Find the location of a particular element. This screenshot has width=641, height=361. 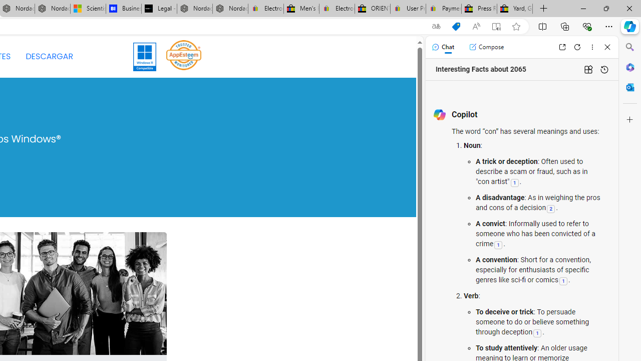

Payments Terms of Use | eBay.com is located at coordinates (444, 9).